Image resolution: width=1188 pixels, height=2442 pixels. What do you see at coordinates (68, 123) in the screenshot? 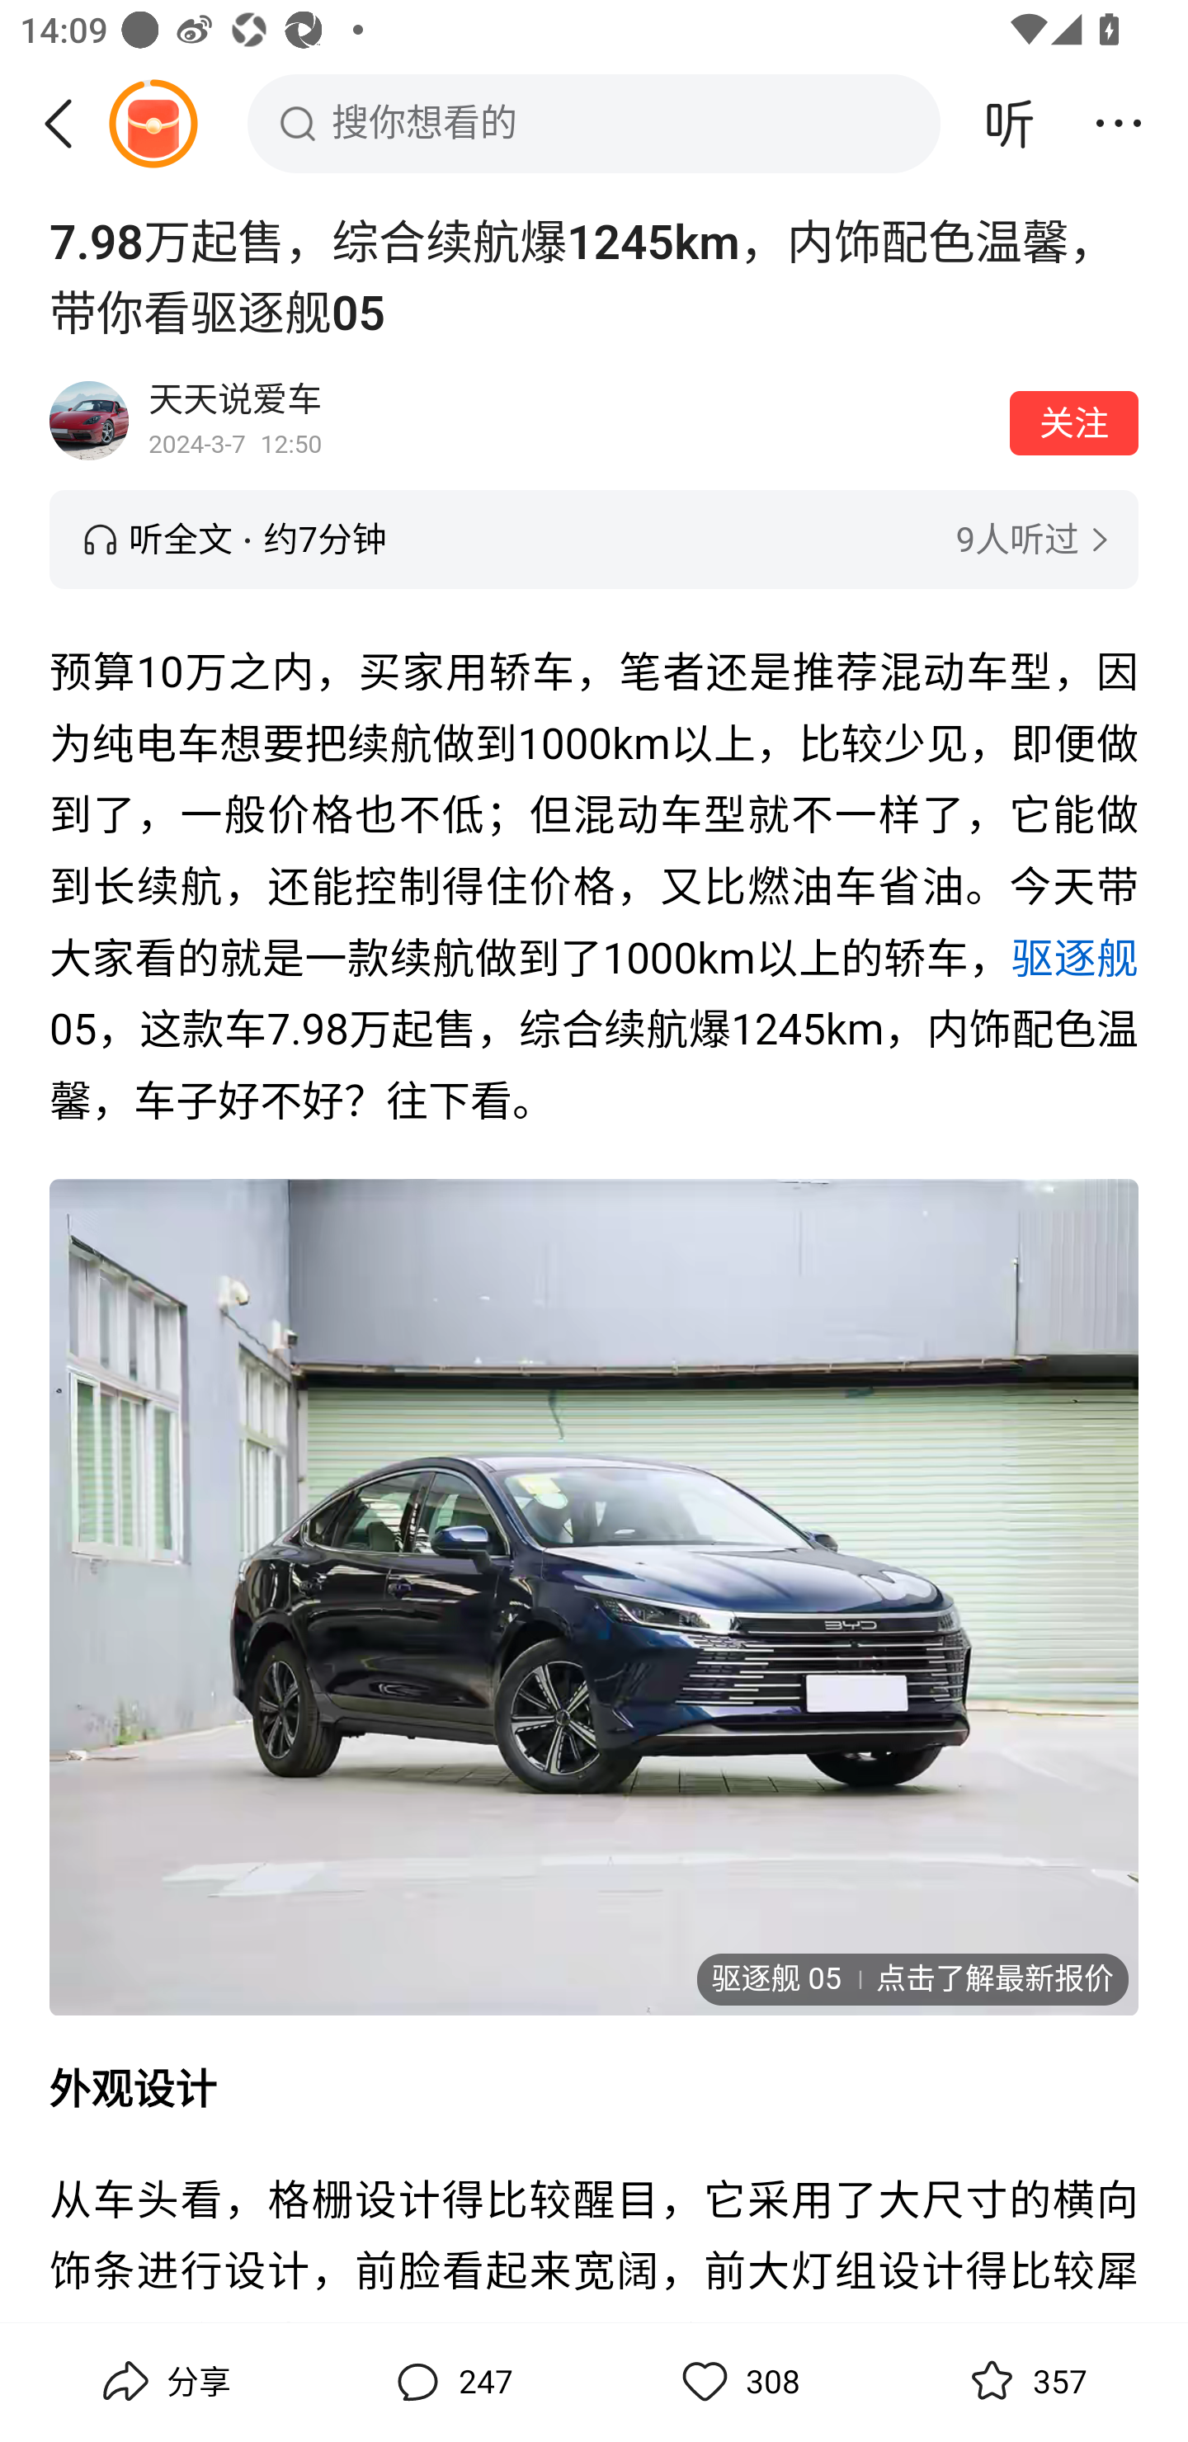
I see `返回` at bounding box center [68, 123].